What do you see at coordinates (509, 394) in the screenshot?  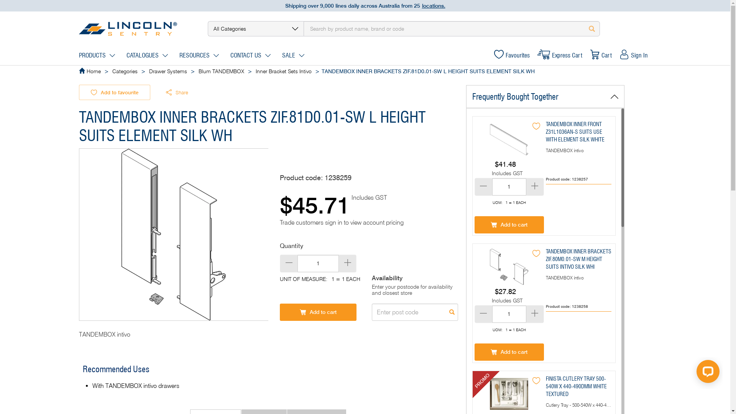 I see `FINISTA CUTLERY TRAY 500-540W X 440-490DMM WHITE TEXTURED` at bounding box center [509, 394].